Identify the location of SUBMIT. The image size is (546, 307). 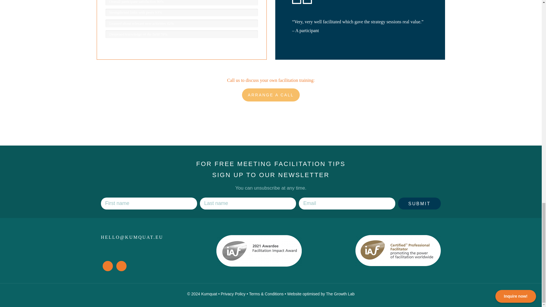
(419, 204).